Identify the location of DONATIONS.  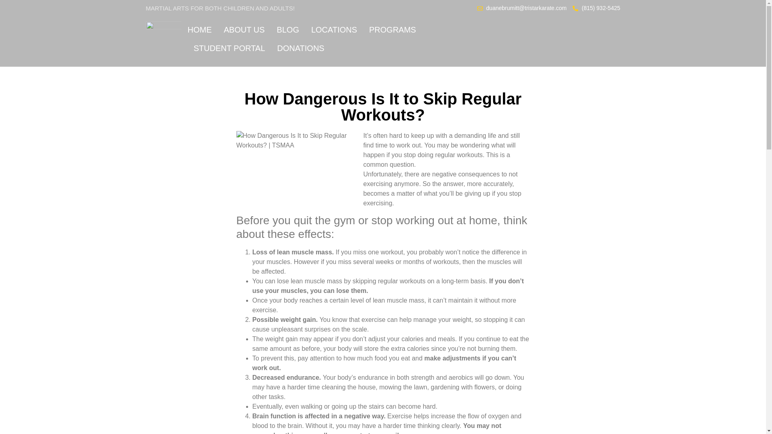
(301, 48).